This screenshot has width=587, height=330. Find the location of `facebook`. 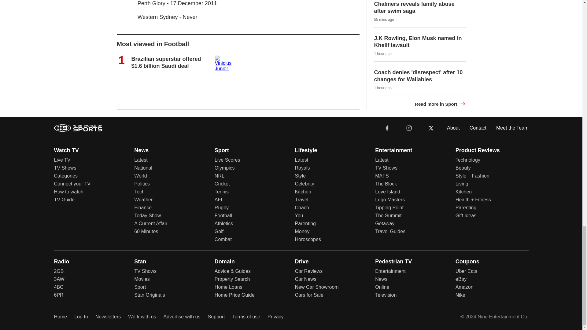

facebook is located at coordinates (387, 128).